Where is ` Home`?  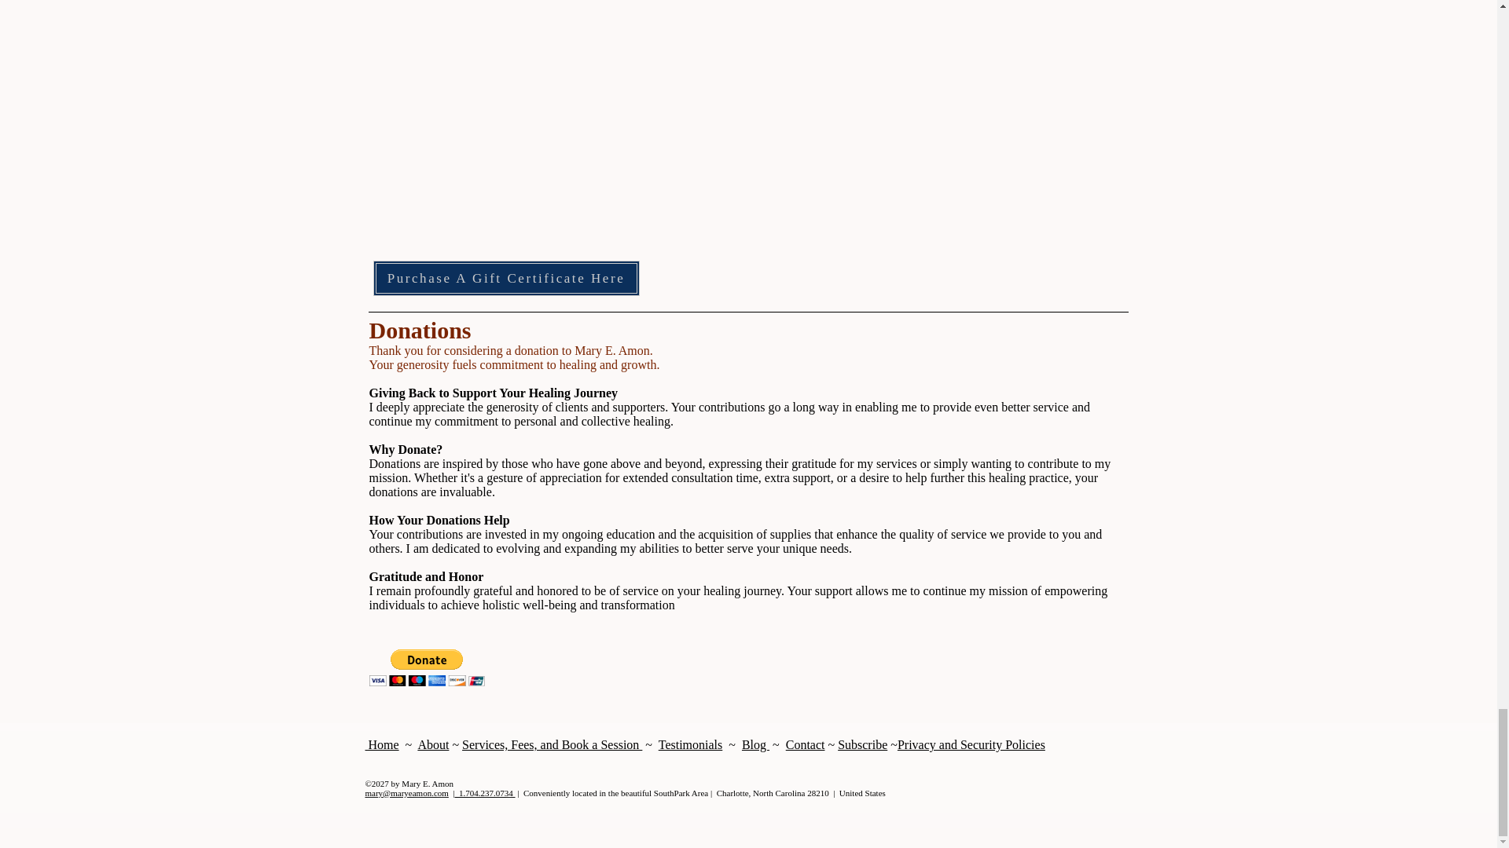
 Home is located at coordinates (381, 744).